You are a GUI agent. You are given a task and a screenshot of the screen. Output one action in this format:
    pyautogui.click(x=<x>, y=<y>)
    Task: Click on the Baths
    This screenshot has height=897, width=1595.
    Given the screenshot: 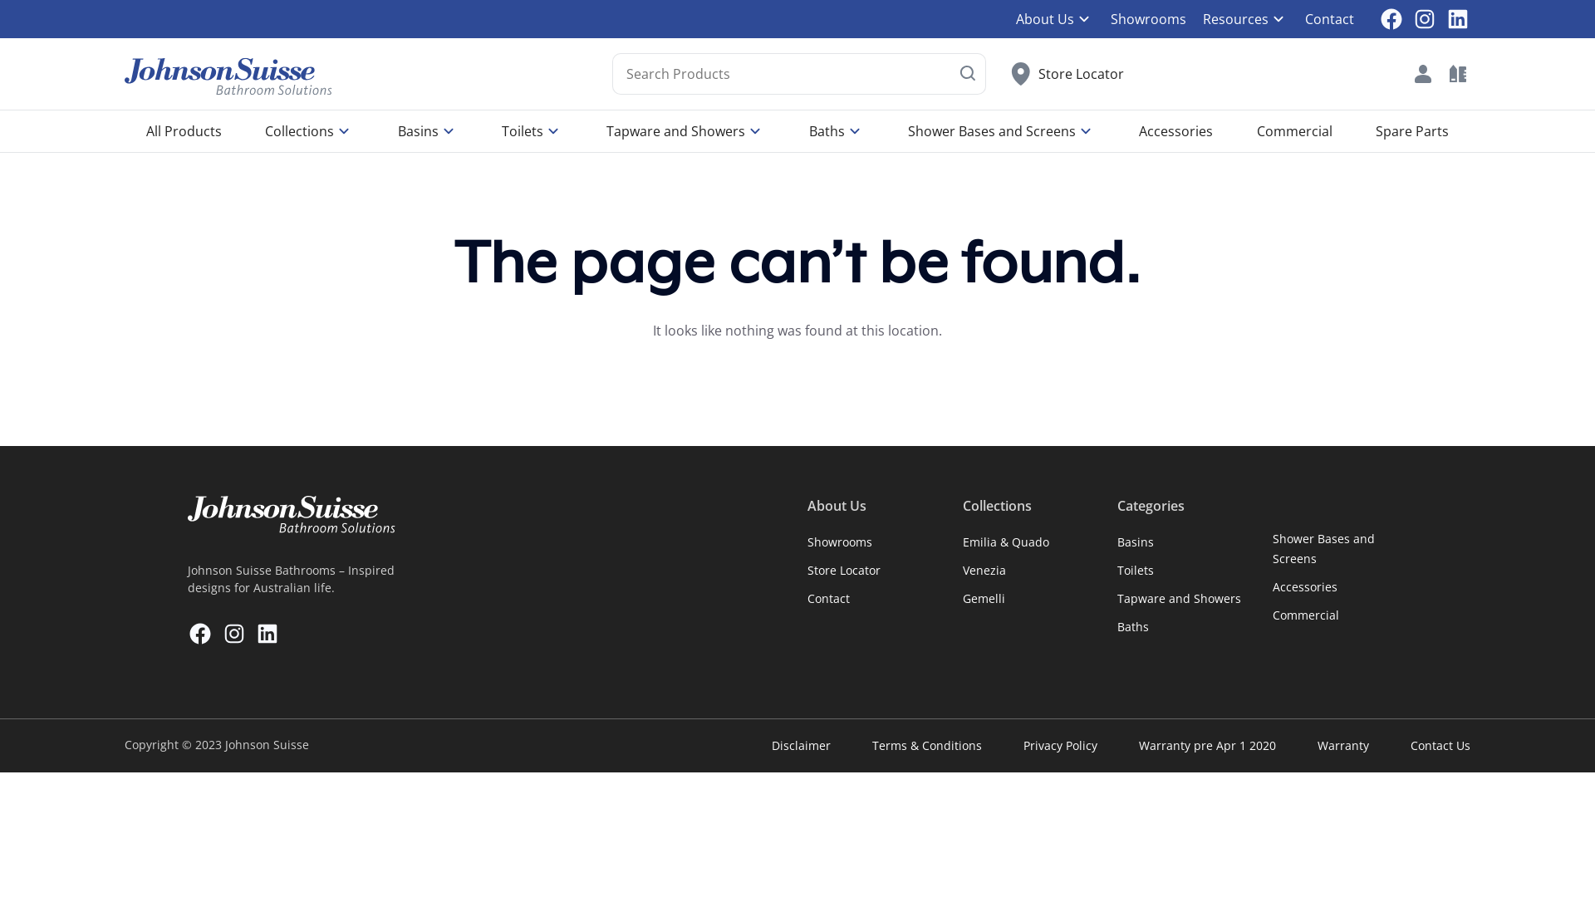 What is the action you would take?
    pyautogui.click(x=837, y=131)
    